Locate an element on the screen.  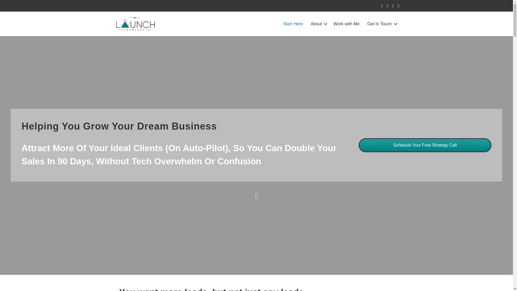
Schedule Your Free Strategy Call is located at coordinates (425, 145).